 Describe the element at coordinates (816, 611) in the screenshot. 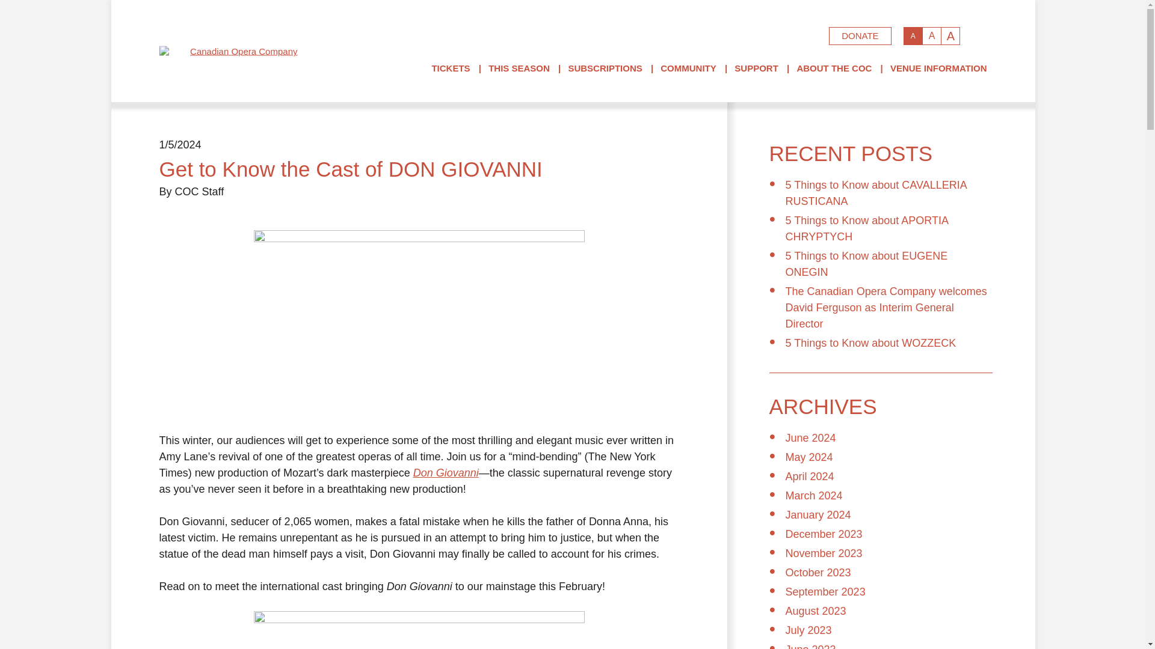

I see `August 2023` at that location.